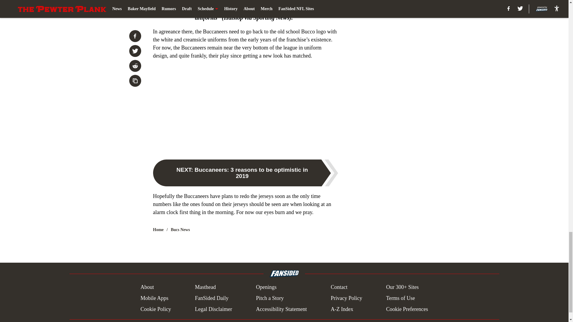 The height and width of the screenshot is (322, 573). I want to click on About, so click(147, 287).